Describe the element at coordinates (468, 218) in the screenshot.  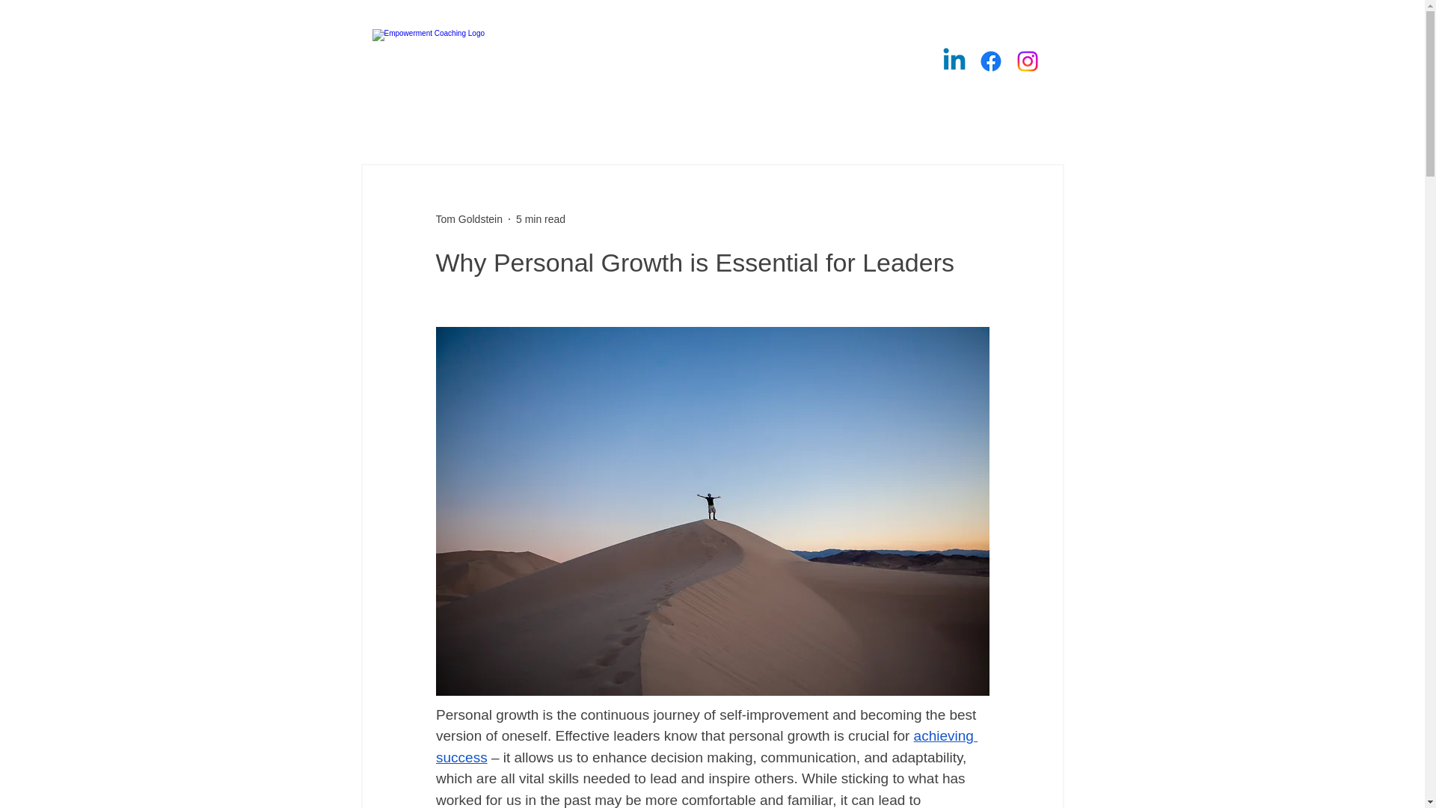
I see `Tom Goldstein` at that location.